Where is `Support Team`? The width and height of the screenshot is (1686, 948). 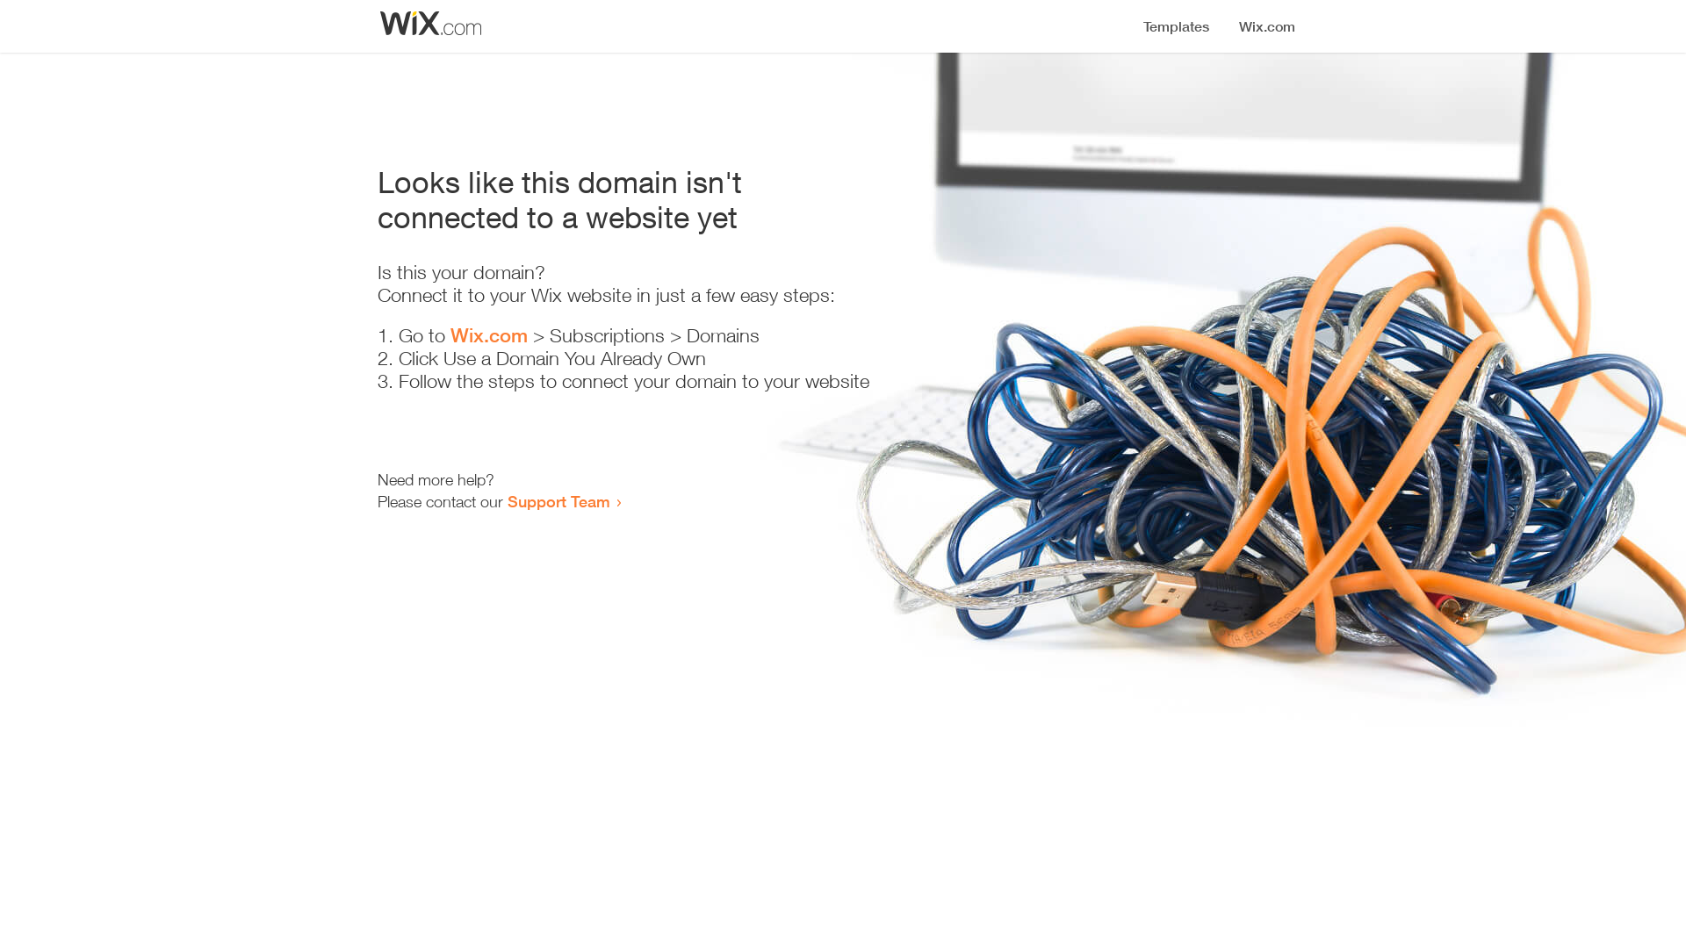
Support Team is located at coordinates (558, 501).